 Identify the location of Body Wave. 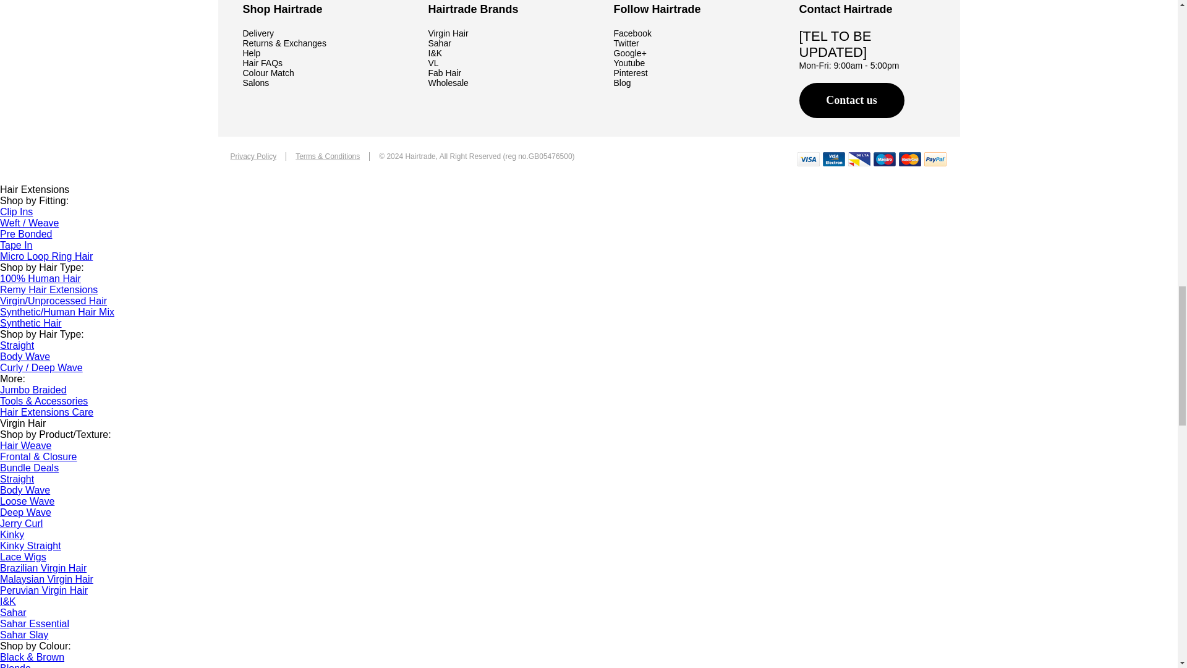
(25, 356).